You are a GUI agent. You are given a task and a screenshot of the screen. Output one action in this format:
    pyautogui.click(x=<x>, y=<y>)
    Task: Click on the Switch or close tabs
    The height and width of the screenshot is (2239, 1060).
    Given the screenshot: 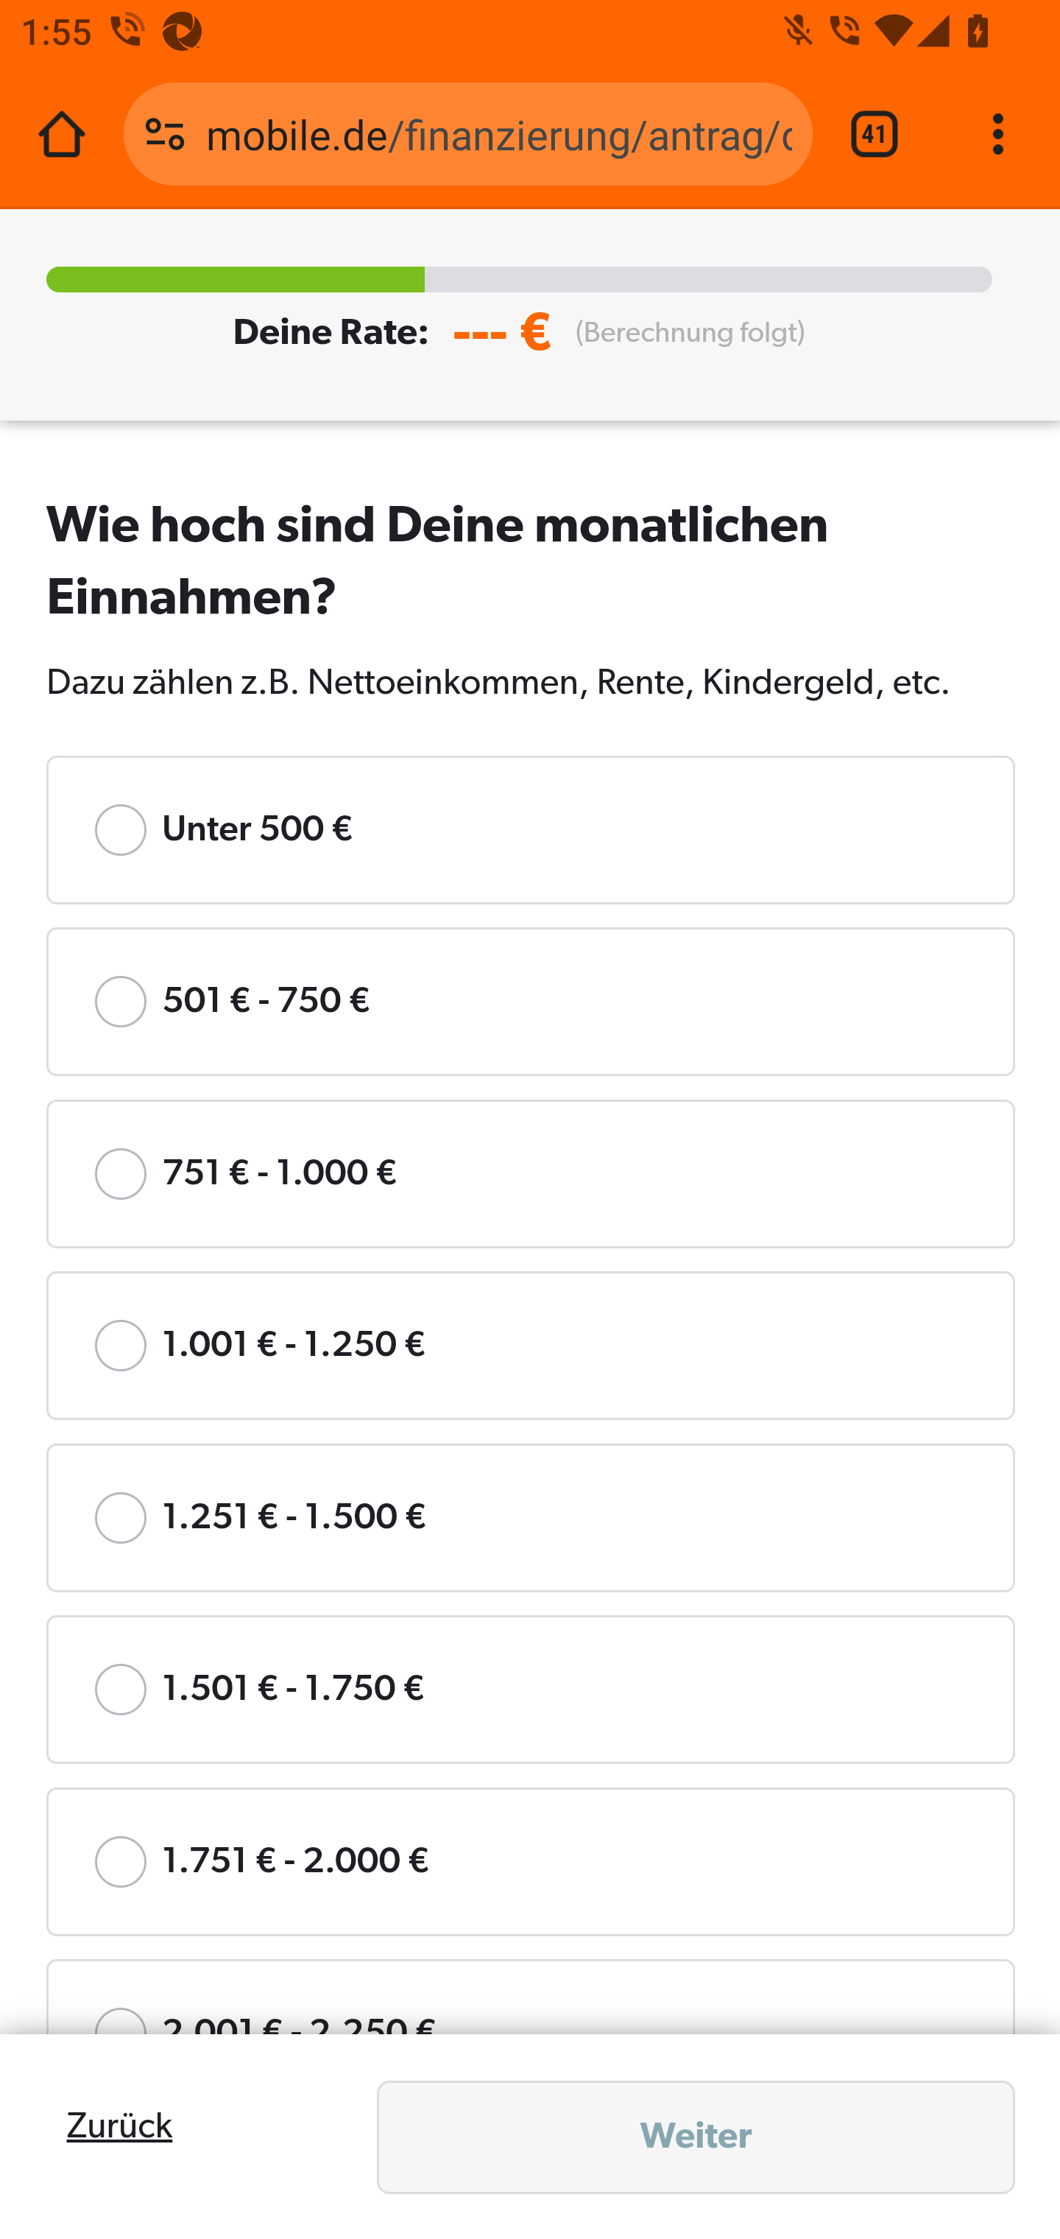 What is the action you would take?
    pyautogui.click(x=875, y=134)
    